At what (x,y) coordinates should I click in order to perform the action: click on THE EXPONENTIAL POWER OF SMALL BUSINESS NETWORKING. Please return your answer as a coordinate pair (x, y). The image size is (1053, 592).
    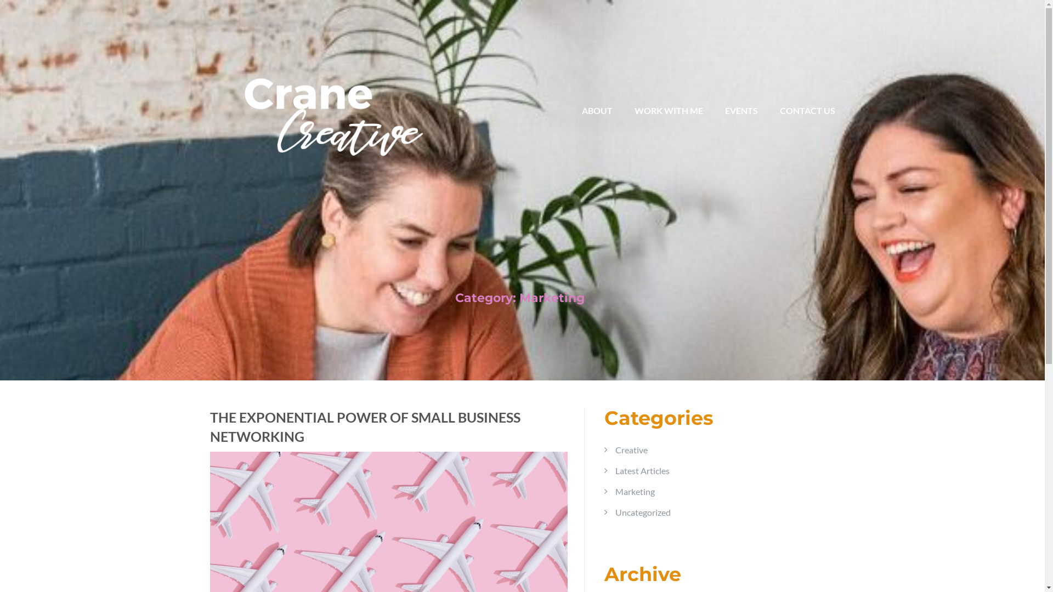
    Looking at the image, I should click on (388, 427).